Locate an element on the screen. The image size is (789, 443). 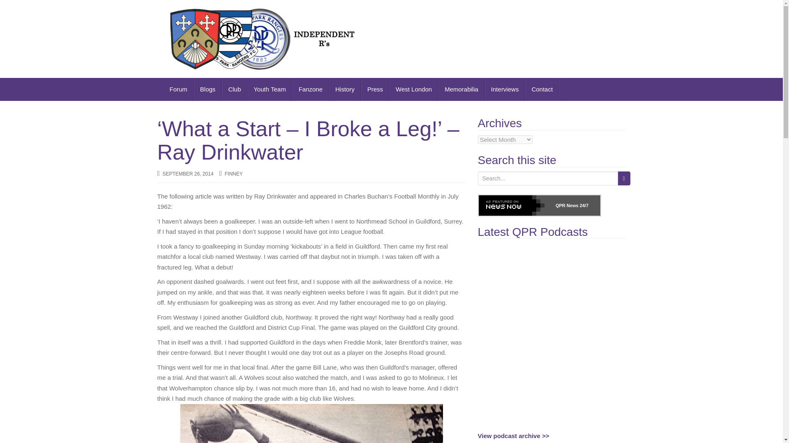
Forum is located at coordinates (178, 89).